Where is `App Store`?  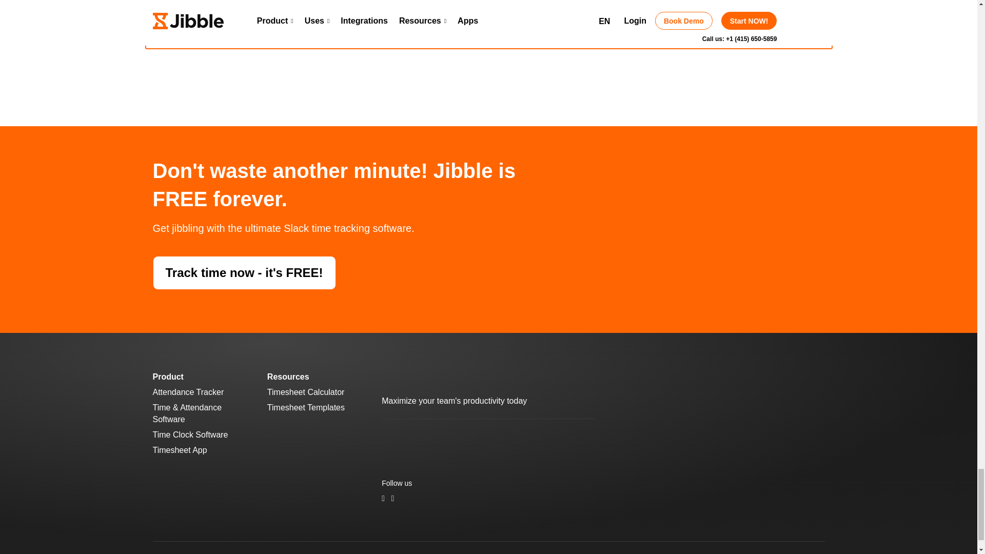 App Store is located at coordinates (409, 439).